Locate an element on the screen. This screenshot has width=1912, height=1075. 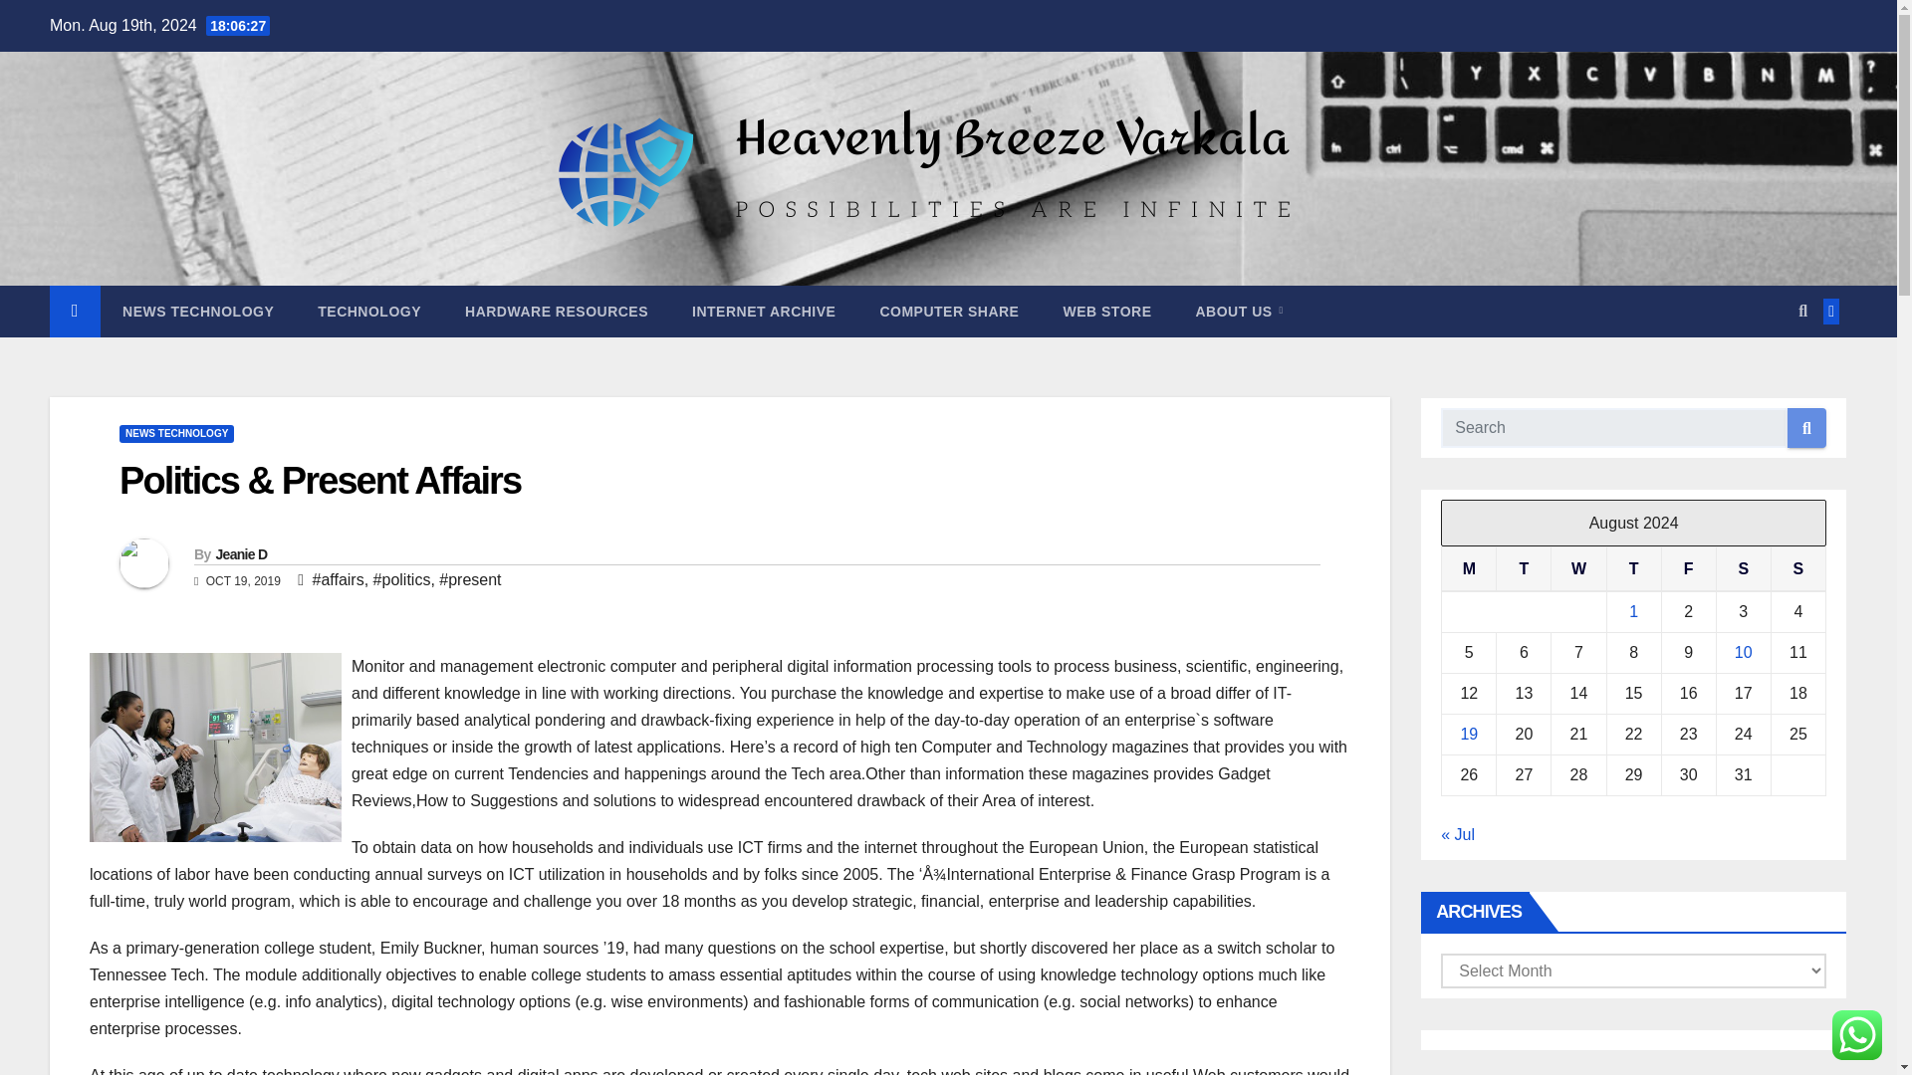
TECHNOLOGY is located at coordinates (369, 312).